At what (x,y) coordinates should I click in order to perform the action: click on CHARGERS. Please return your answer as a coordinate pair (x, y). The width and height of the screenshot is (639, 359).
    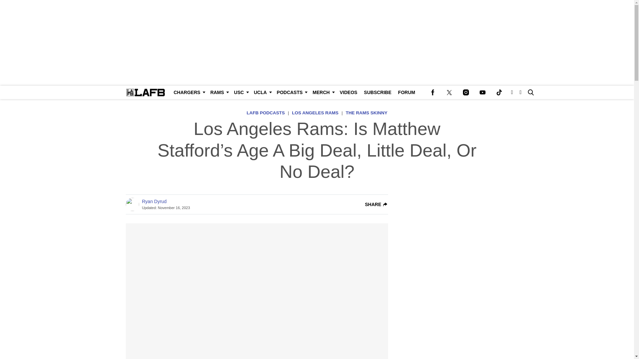
    Looking at the image, I should click on (189, 92).